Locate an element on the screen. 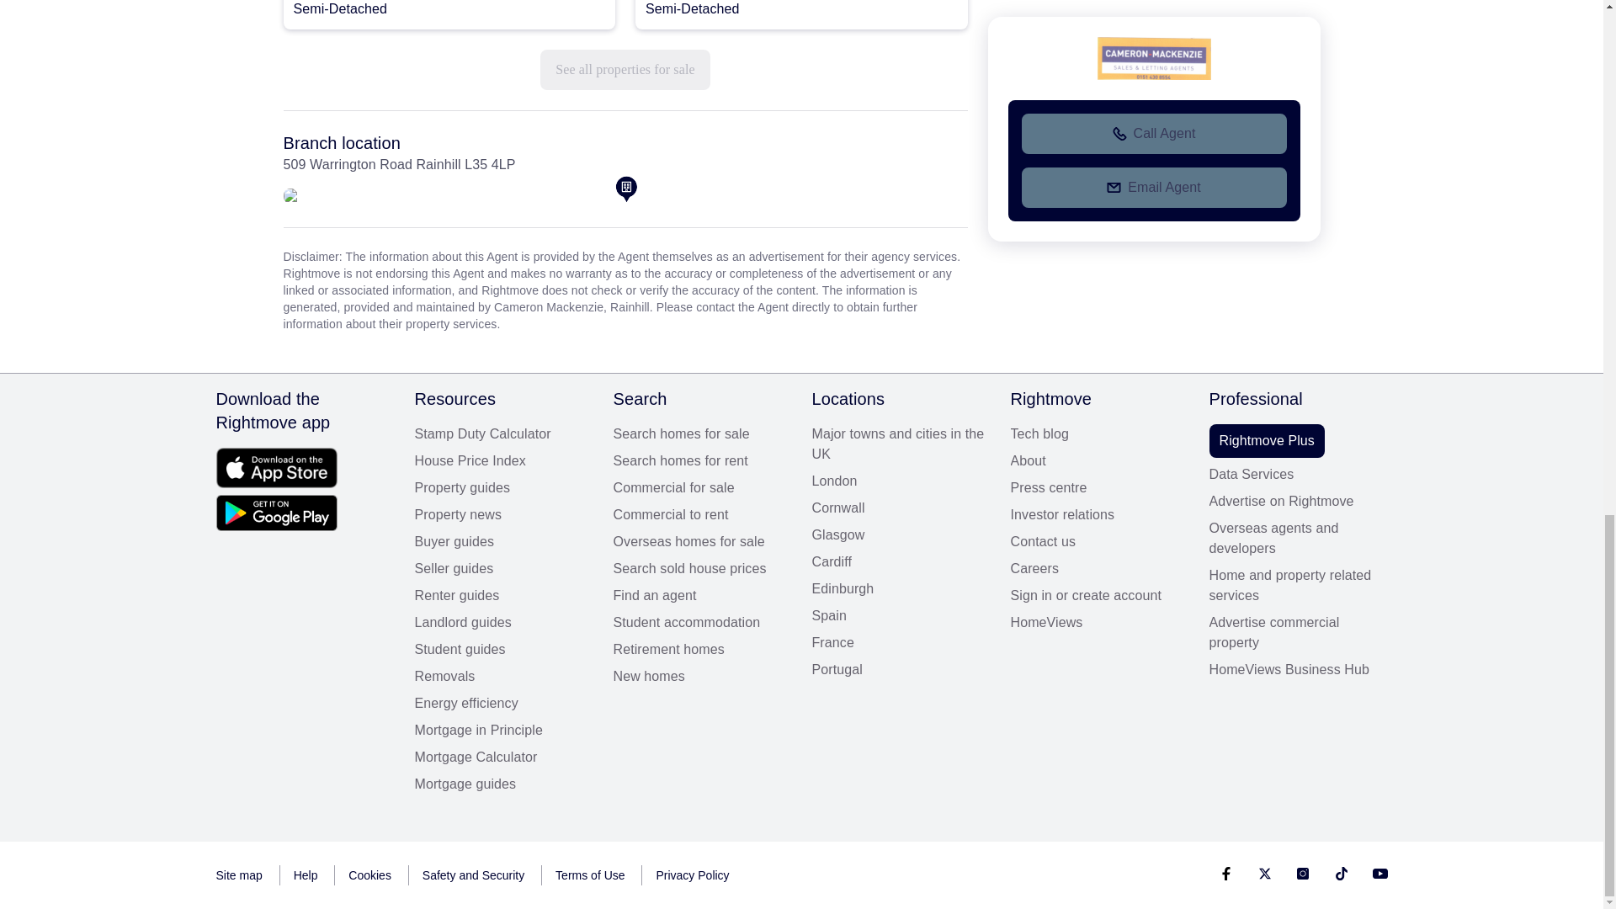  Property news is located at coordinates (503, 515).